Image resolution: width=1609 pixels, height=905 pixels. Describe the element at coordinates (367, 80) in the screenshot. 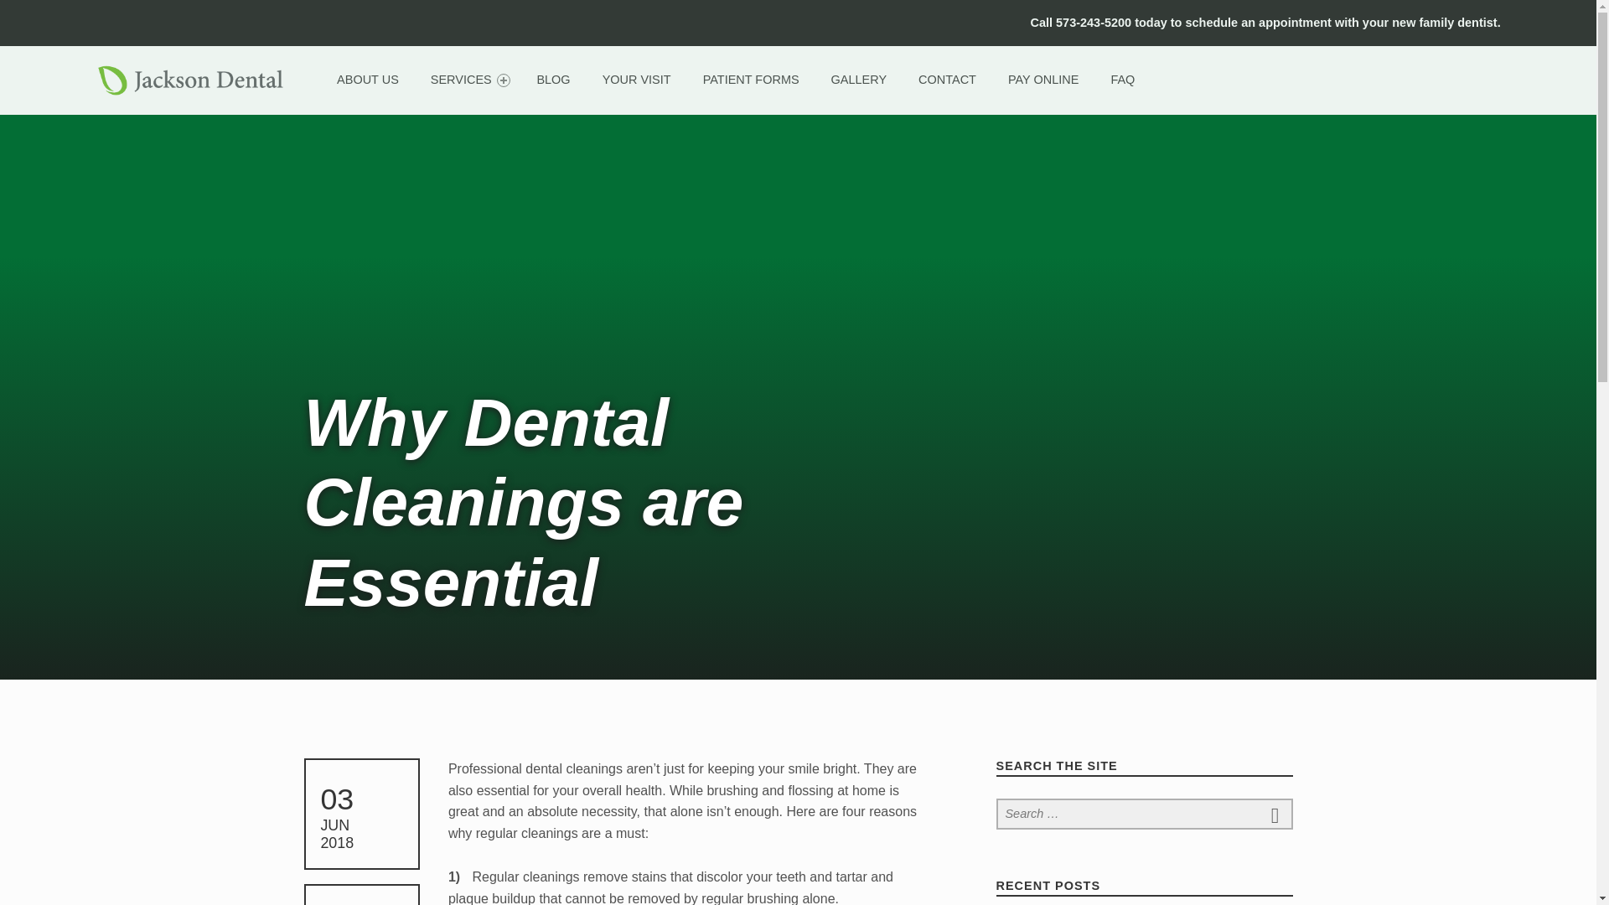

I see `ABOUT US` at that location.